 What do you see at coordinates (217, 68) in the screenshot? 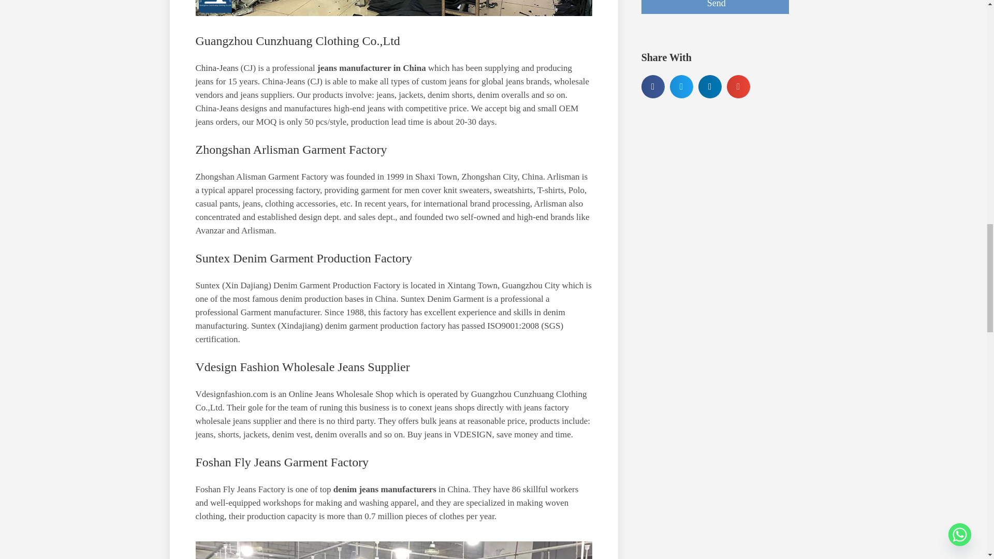
I see `China-Jeans` at bounding box center [217, 68].